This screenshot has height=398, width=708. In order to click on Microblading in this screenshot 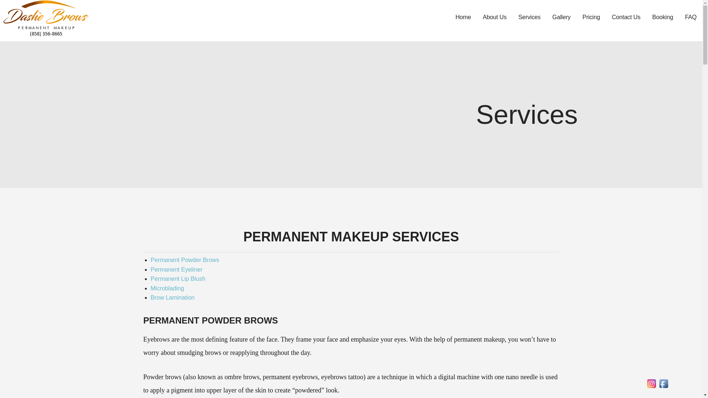, I will do `click(167, 288)`.